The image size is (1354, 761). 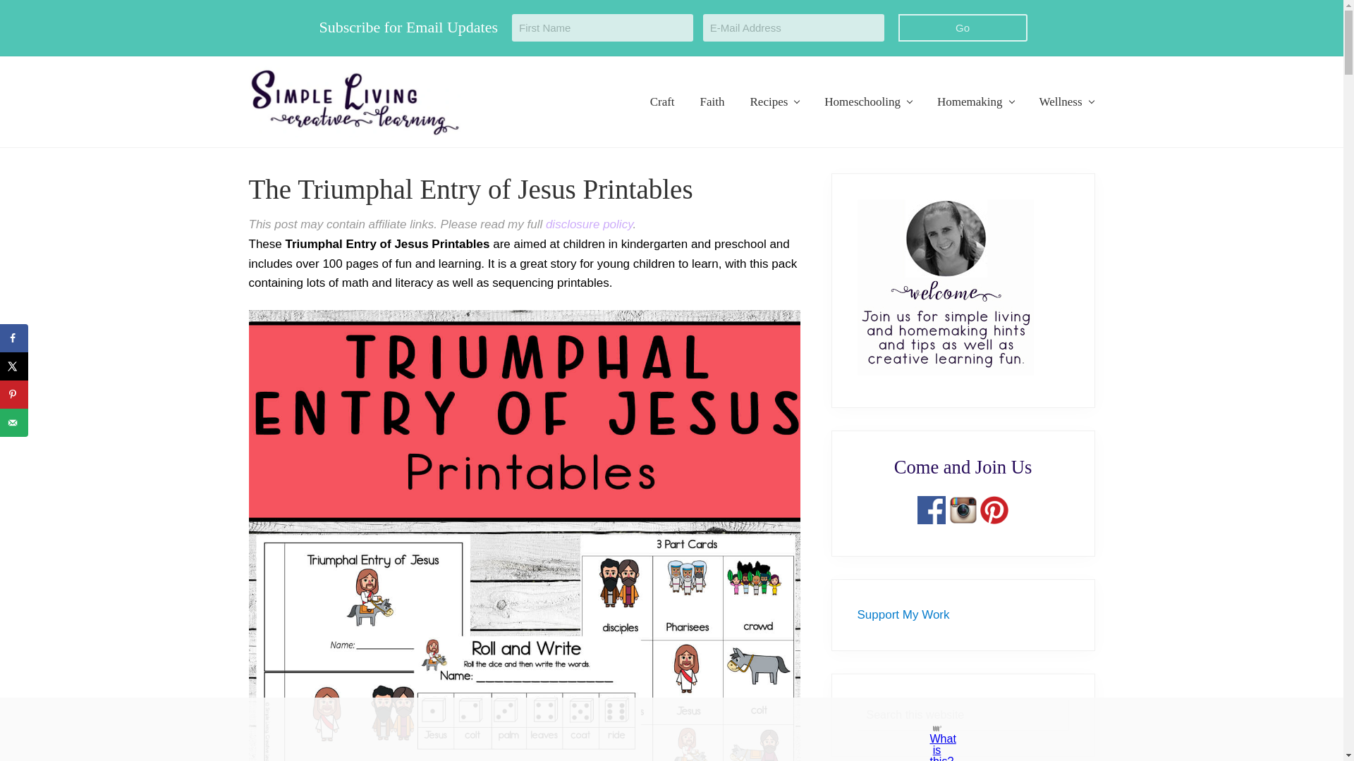 I want to click on Craft, so click(x=663, y=101).